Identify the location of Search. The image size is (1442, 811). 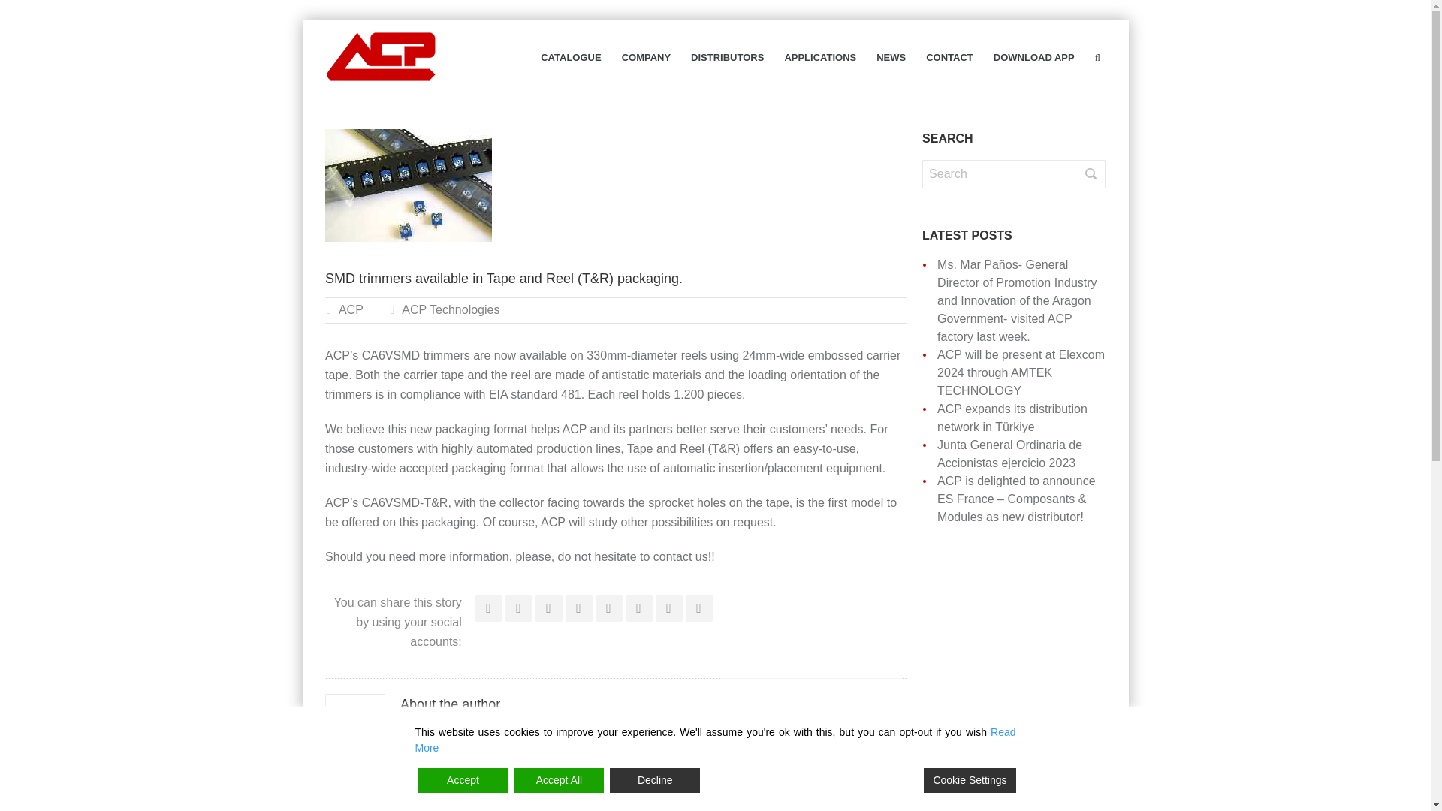
(1014, 173).